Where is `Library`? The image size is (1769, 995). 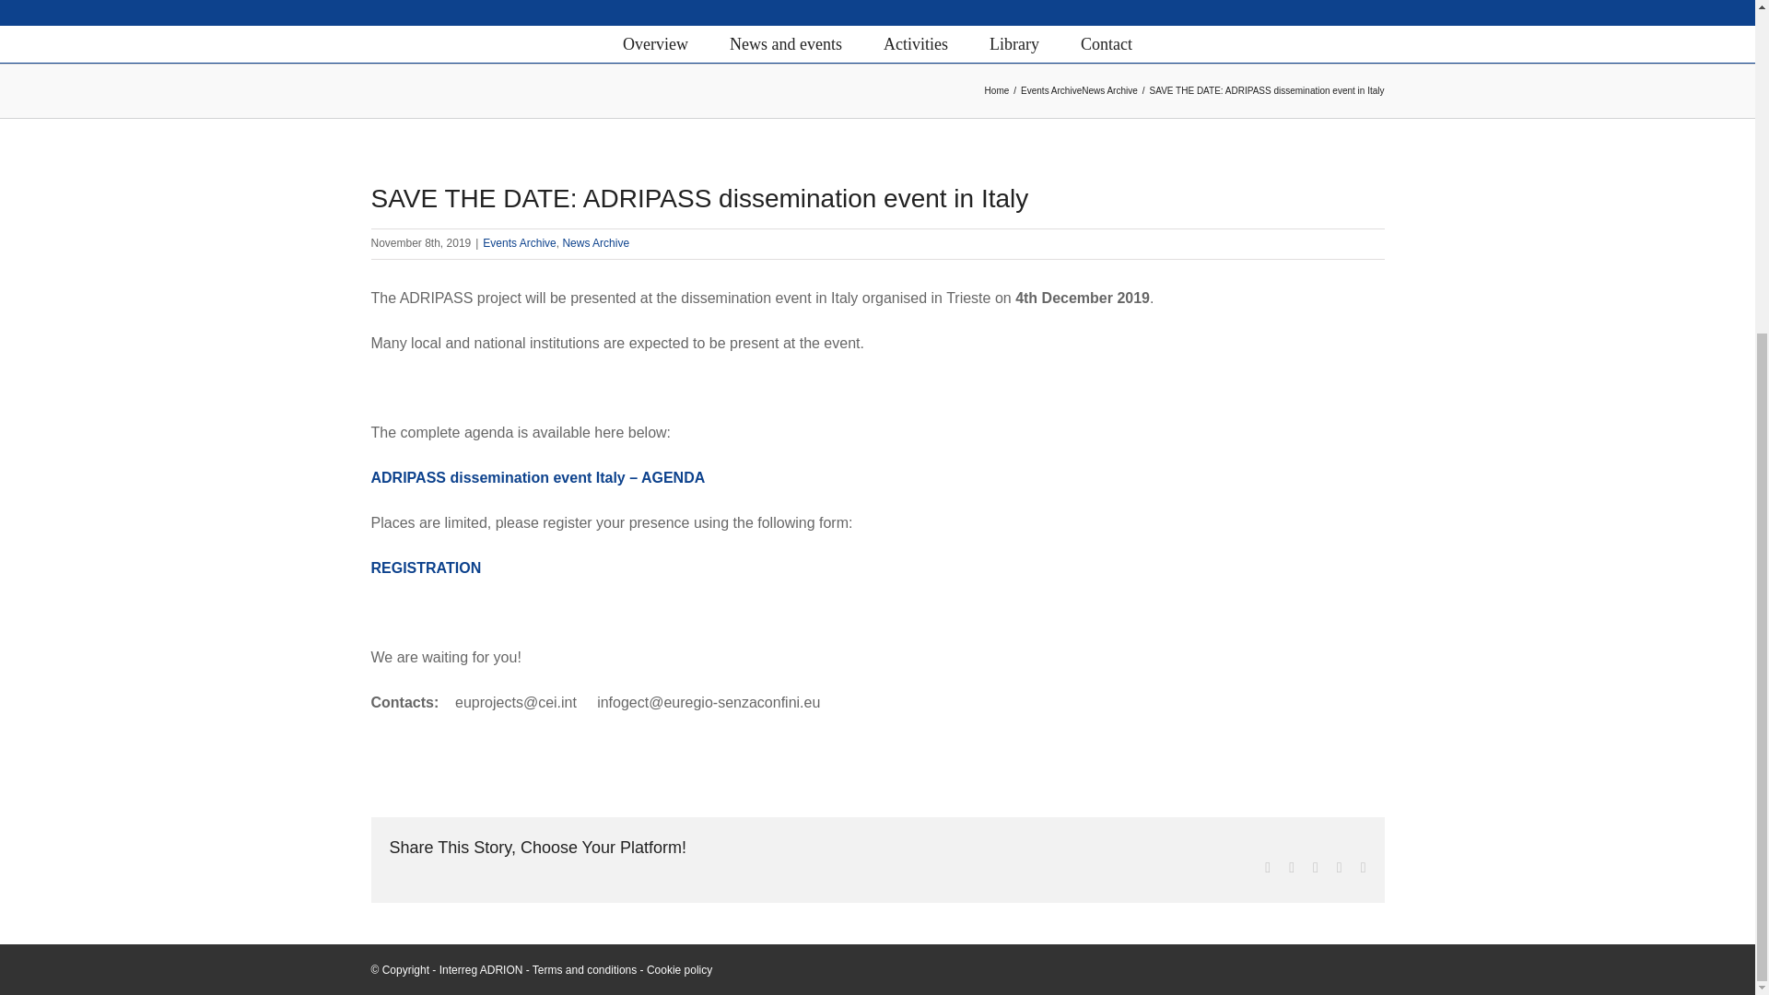
Library is located at coordinates (1013, 44).